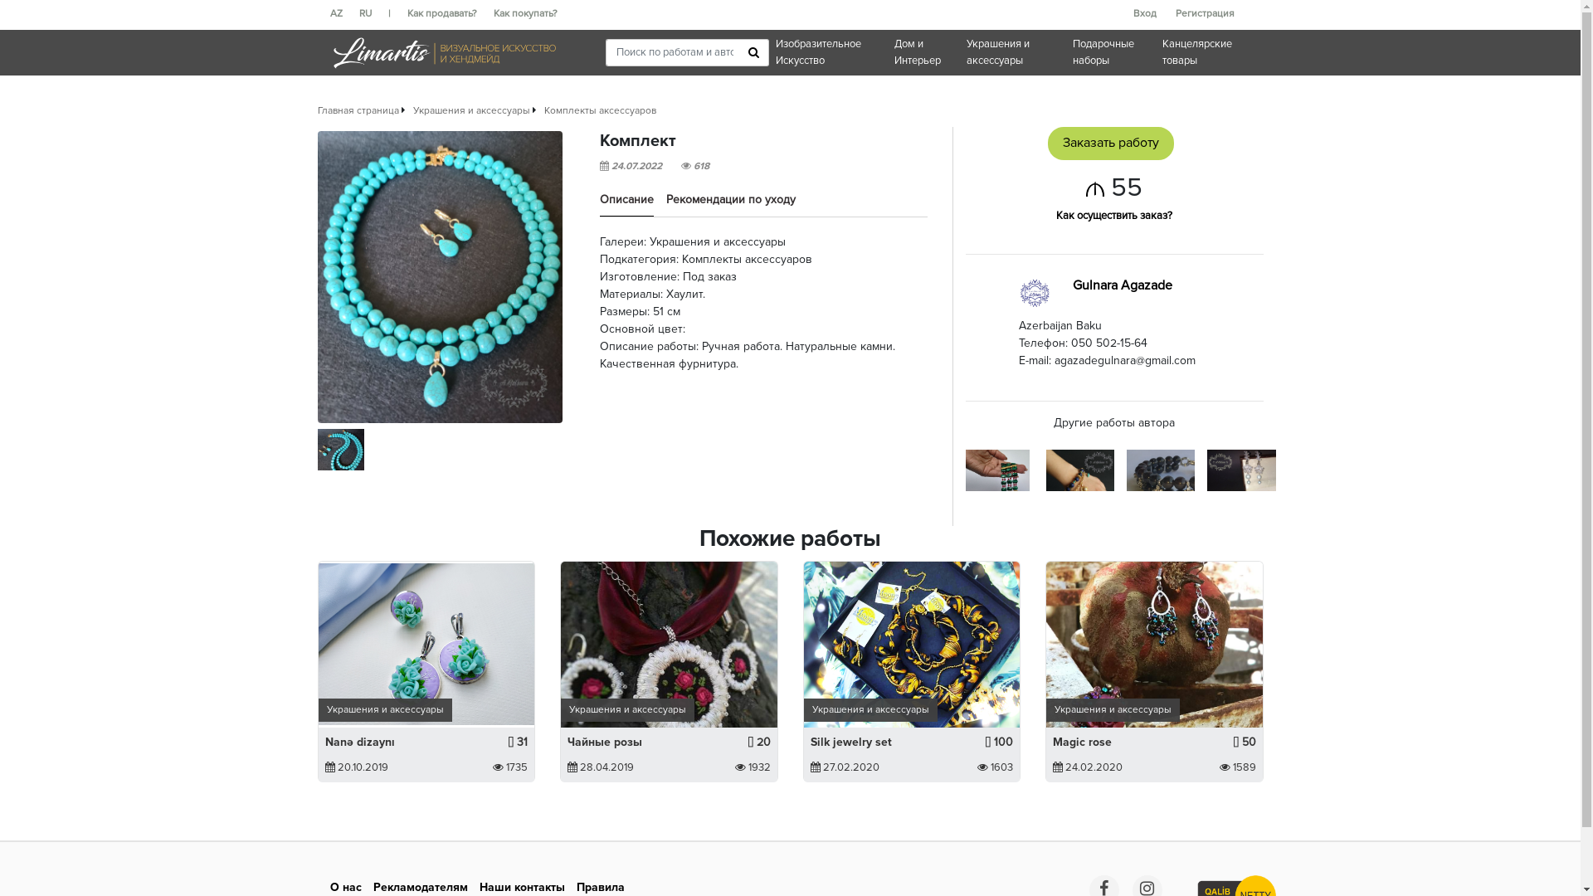 Image resolution: width=1593 pixels, height=896 pixels. Describe the element at coordinates (373, 14) in the screenshot. I see `RU` at that location.